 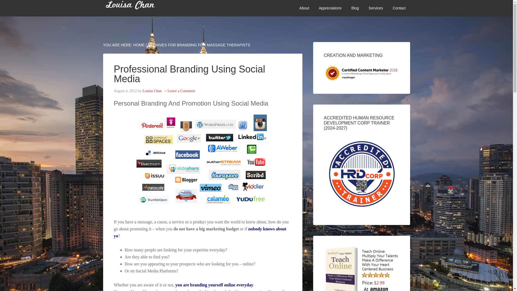 What do you see at coordinates (202, 158) in the screenshot?
I see `Social Media Platforms` at bounding box center [202, 158].